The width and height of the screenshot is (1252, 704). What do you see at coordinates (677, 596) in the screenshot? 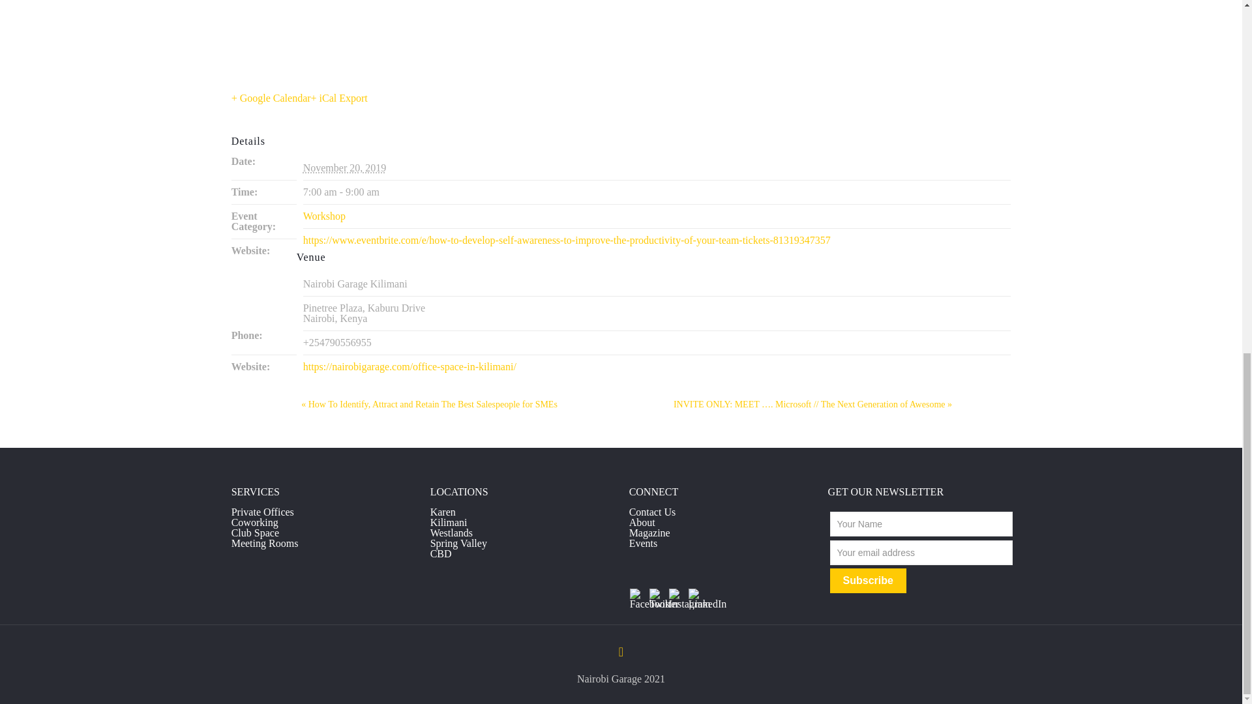
I see `Instagram` at bounding box center [677, 596].